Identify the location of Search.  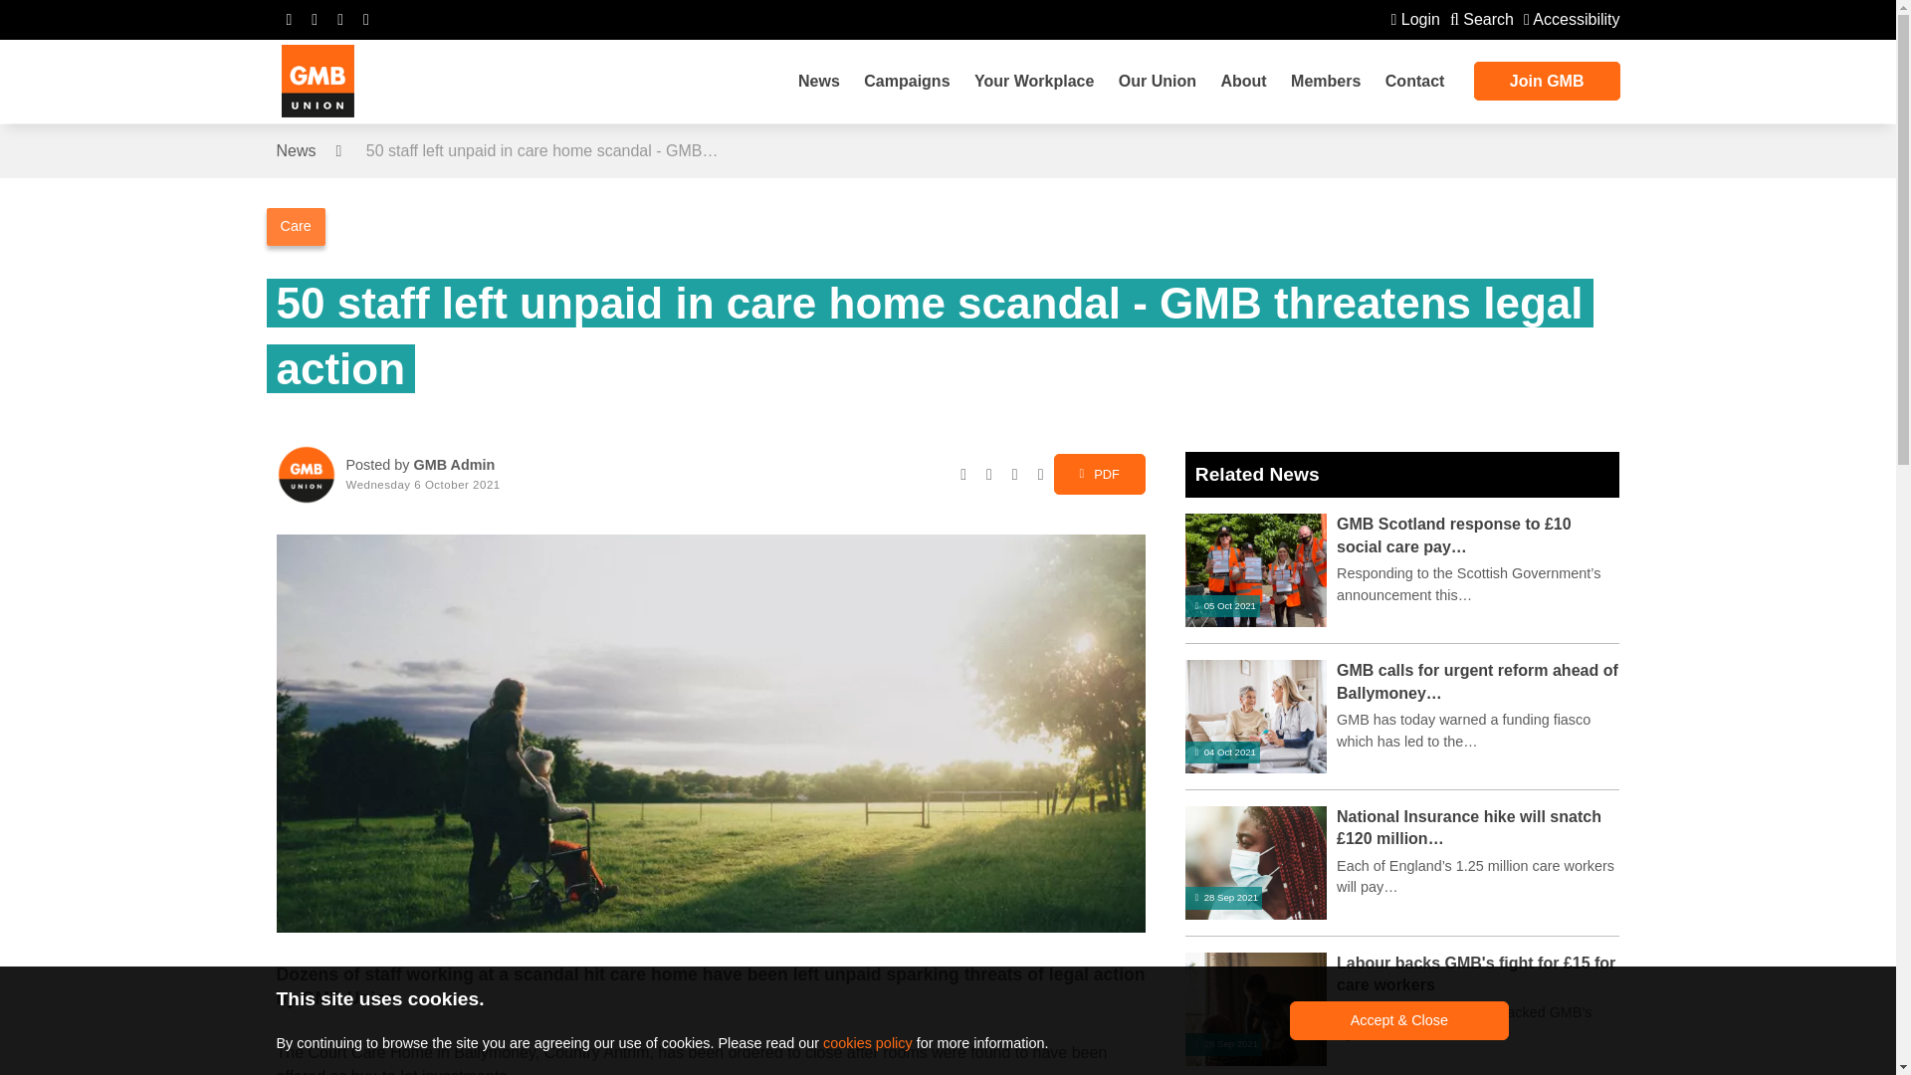
(1481, 19).